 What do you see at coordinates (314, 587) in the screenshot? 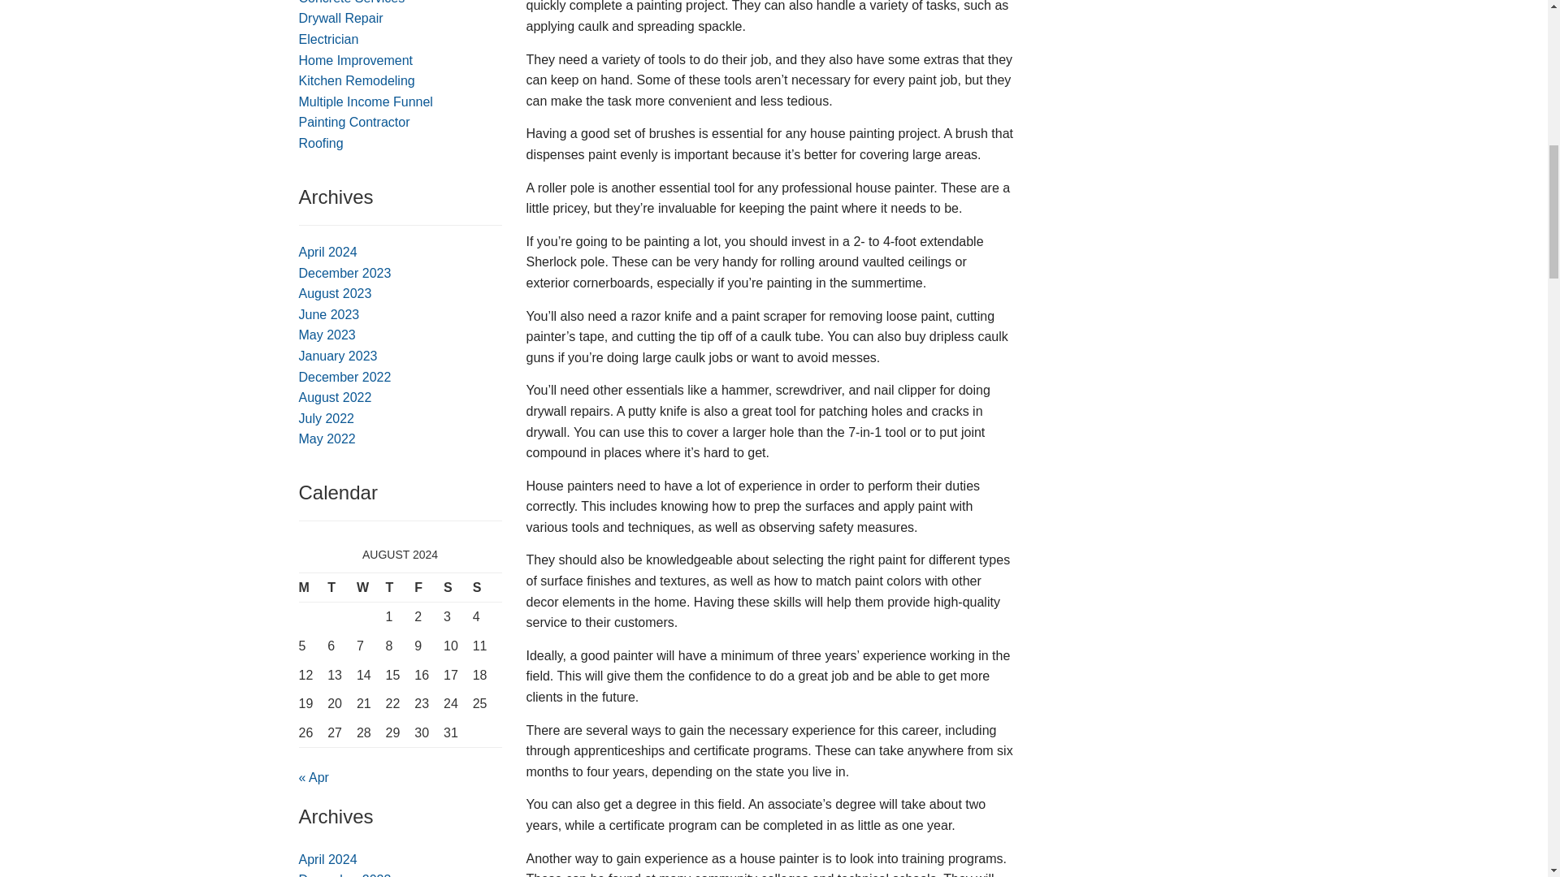
I see `Monday` at bounding box center [314, 587].